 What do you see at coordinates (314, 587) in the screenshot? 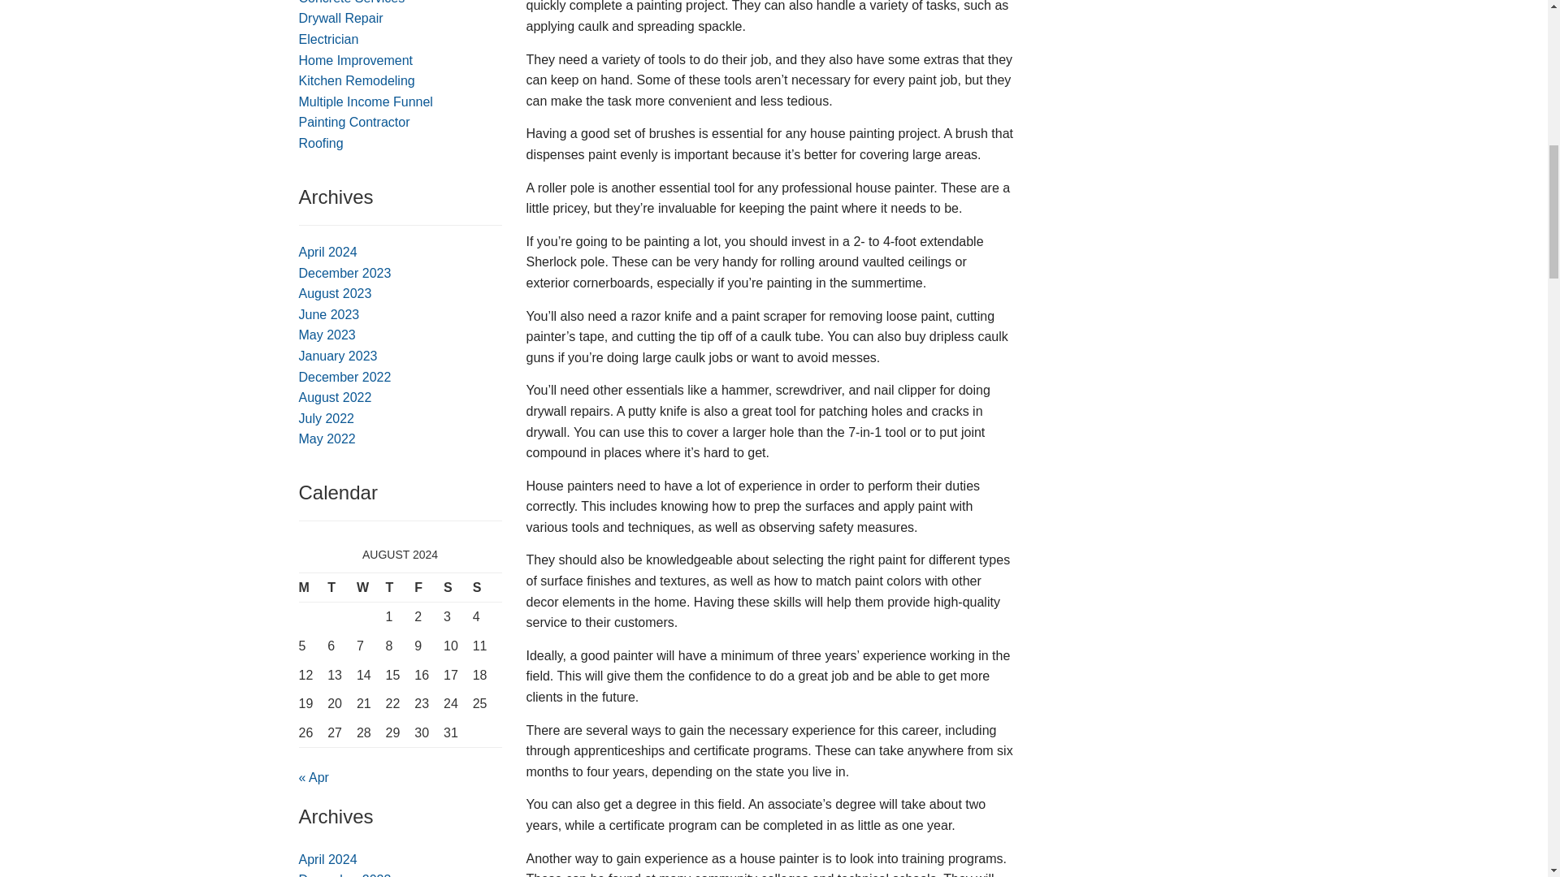
I see `Monday` at bounding box center [314, 587].